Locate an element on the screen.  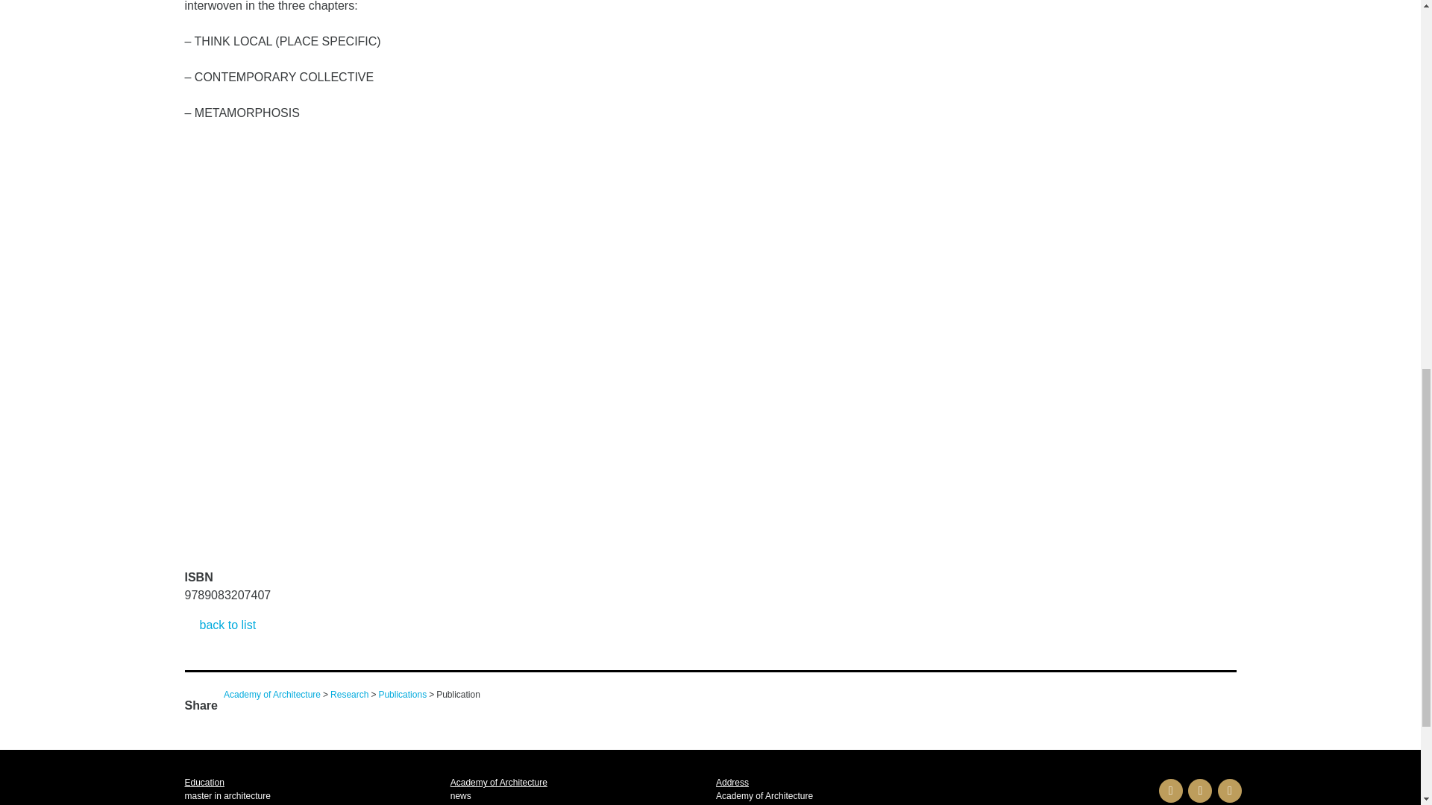
Publications is located at coordinates (402, 694).